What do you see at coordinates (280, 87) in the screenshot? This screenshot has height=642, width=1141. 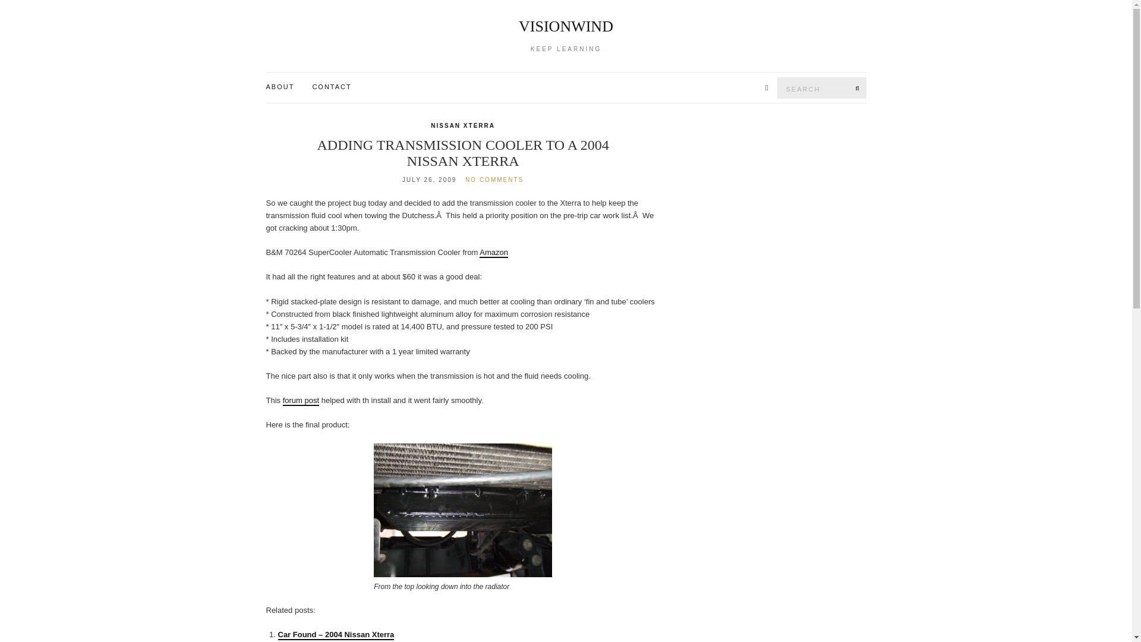 I see `ABOUT` at bounding box center [280, 87].